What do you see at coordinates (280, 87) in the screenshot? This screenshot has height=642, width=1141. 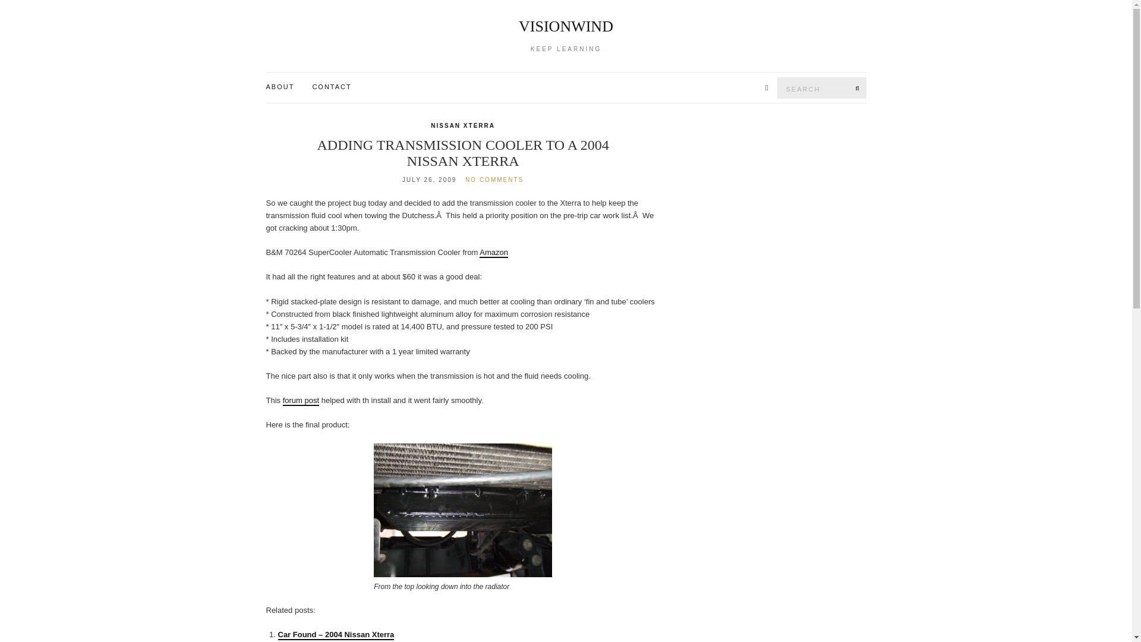 I see `ABOUT` at bounding box center [280, 87].